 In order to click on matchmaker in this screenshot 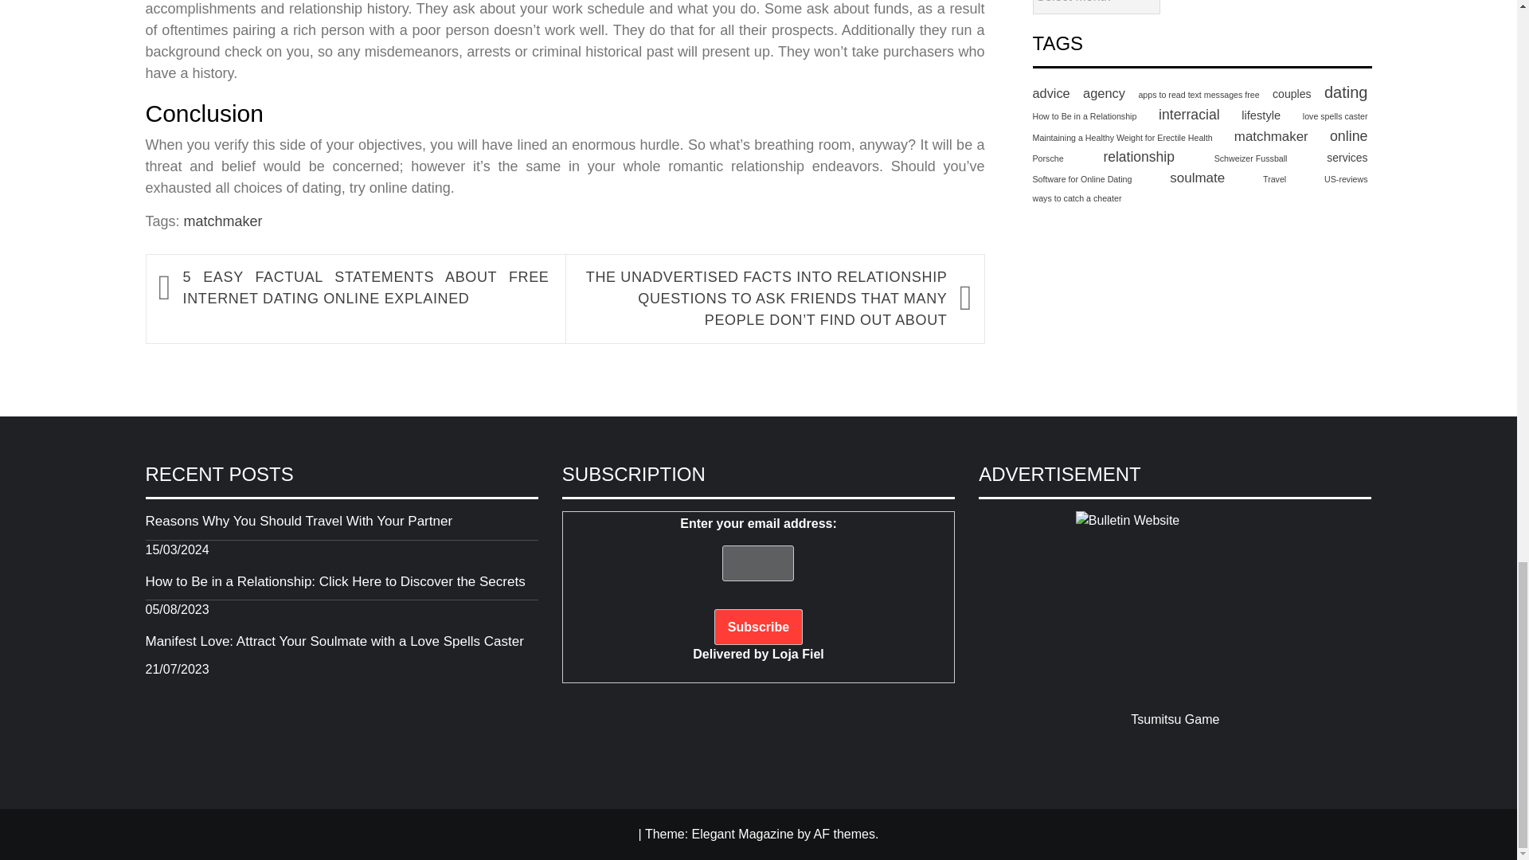, I will do `click(223, 221)`.